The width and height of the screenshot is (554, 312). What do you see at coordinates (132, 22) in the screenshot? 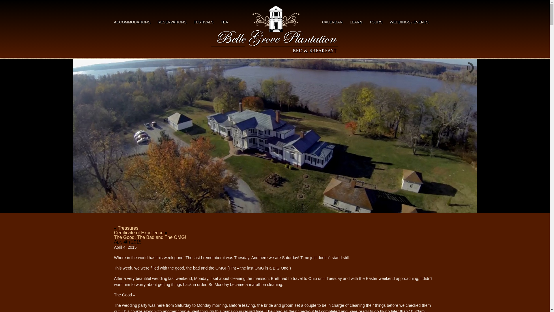
I see `ACCOMMODATIONS` at bounding box center [132, 22].